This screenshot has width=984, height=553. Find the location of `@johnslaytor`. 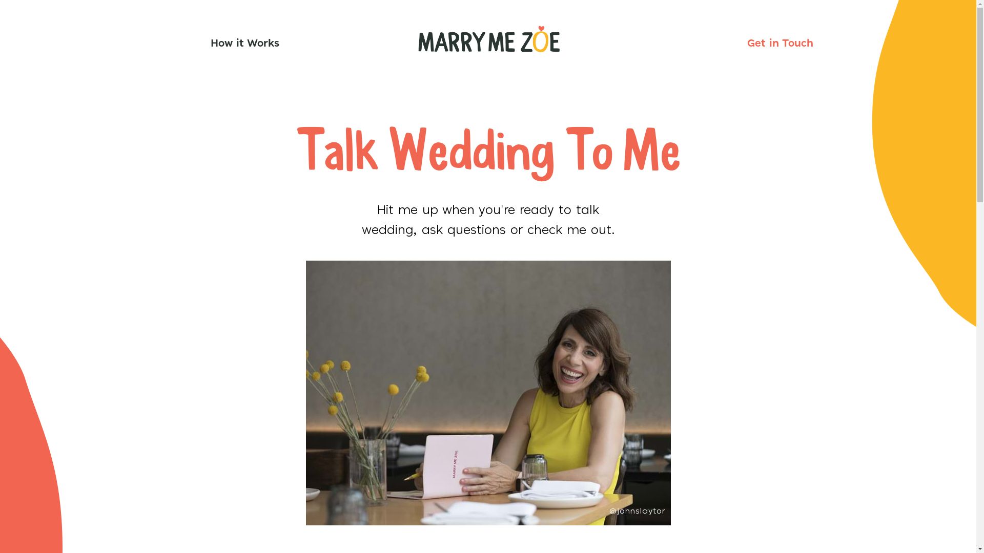

@johnslaytor is located at coordinates (488, 393).